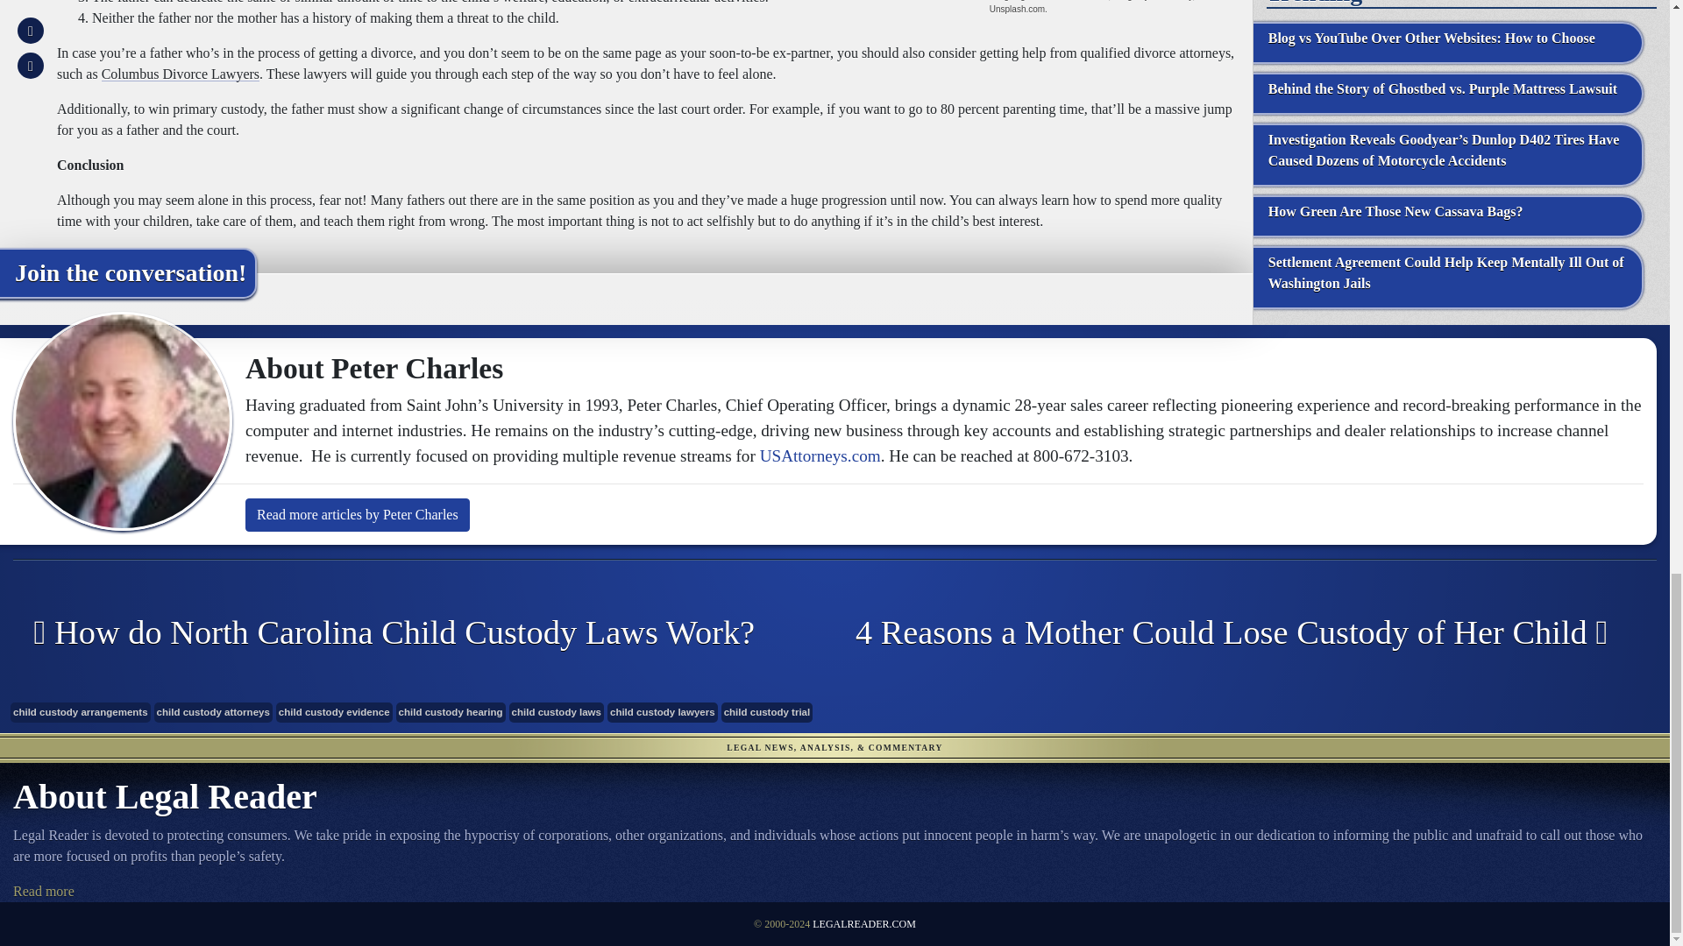 The width and height of the screenshot is (1683, 946). I want to click on child custody evidence, so click(333, 713).